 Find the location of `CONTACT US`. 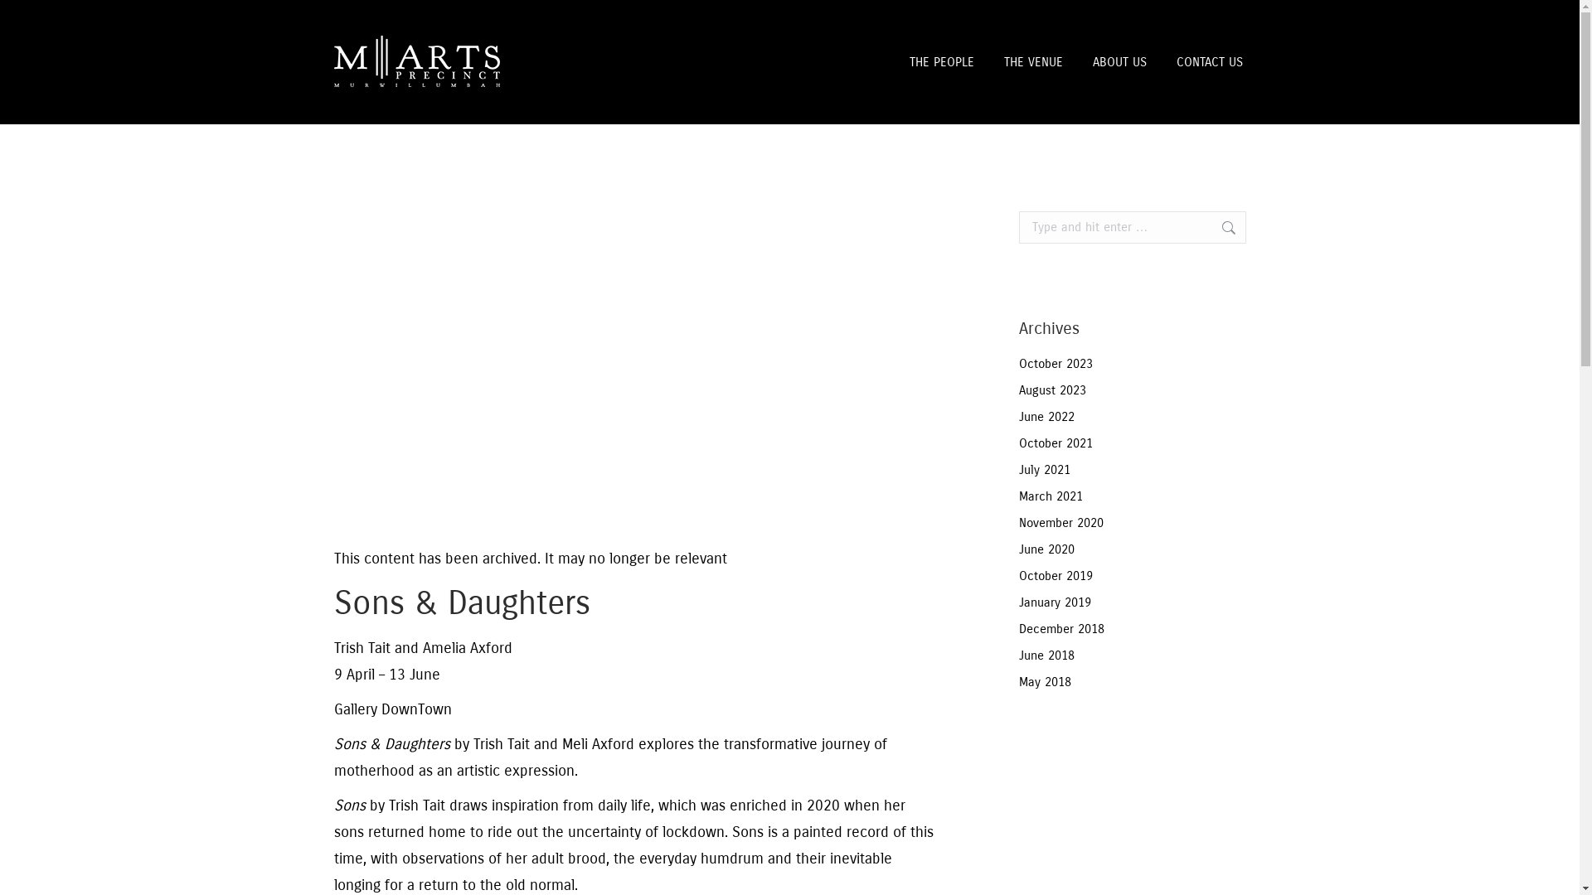

CONTACT US is located at coordinates (1209, 62).